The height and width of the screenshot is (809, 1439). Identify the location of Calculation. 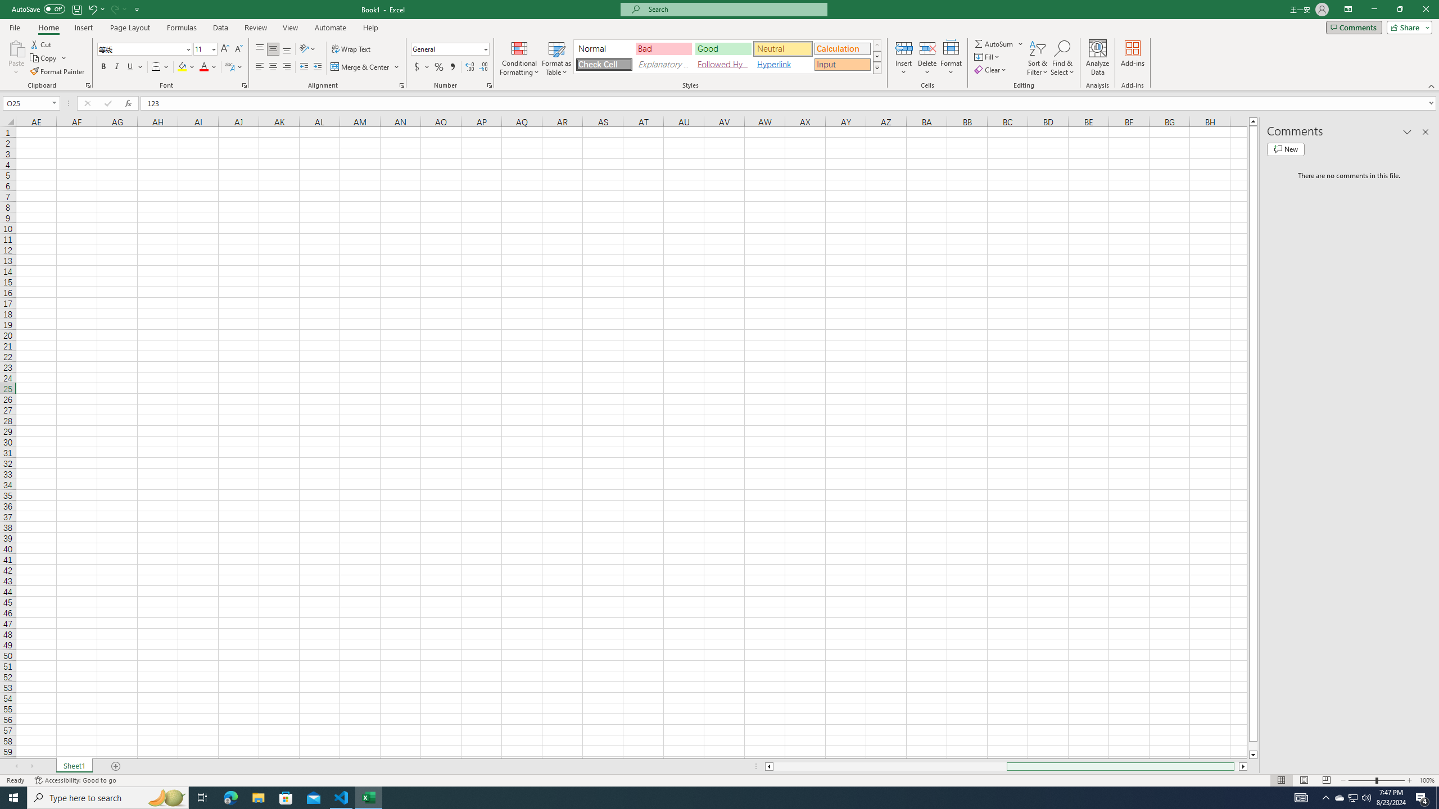
(842, 48).